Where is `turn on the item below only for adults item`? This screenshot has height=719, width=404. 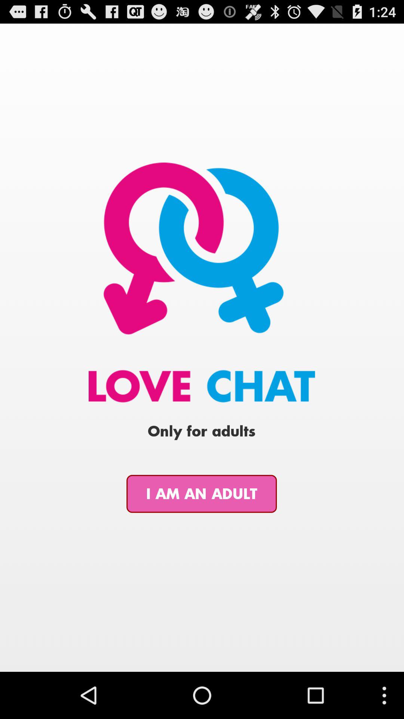 turn on the item below only for adults item is located at coordinates (202, 494).